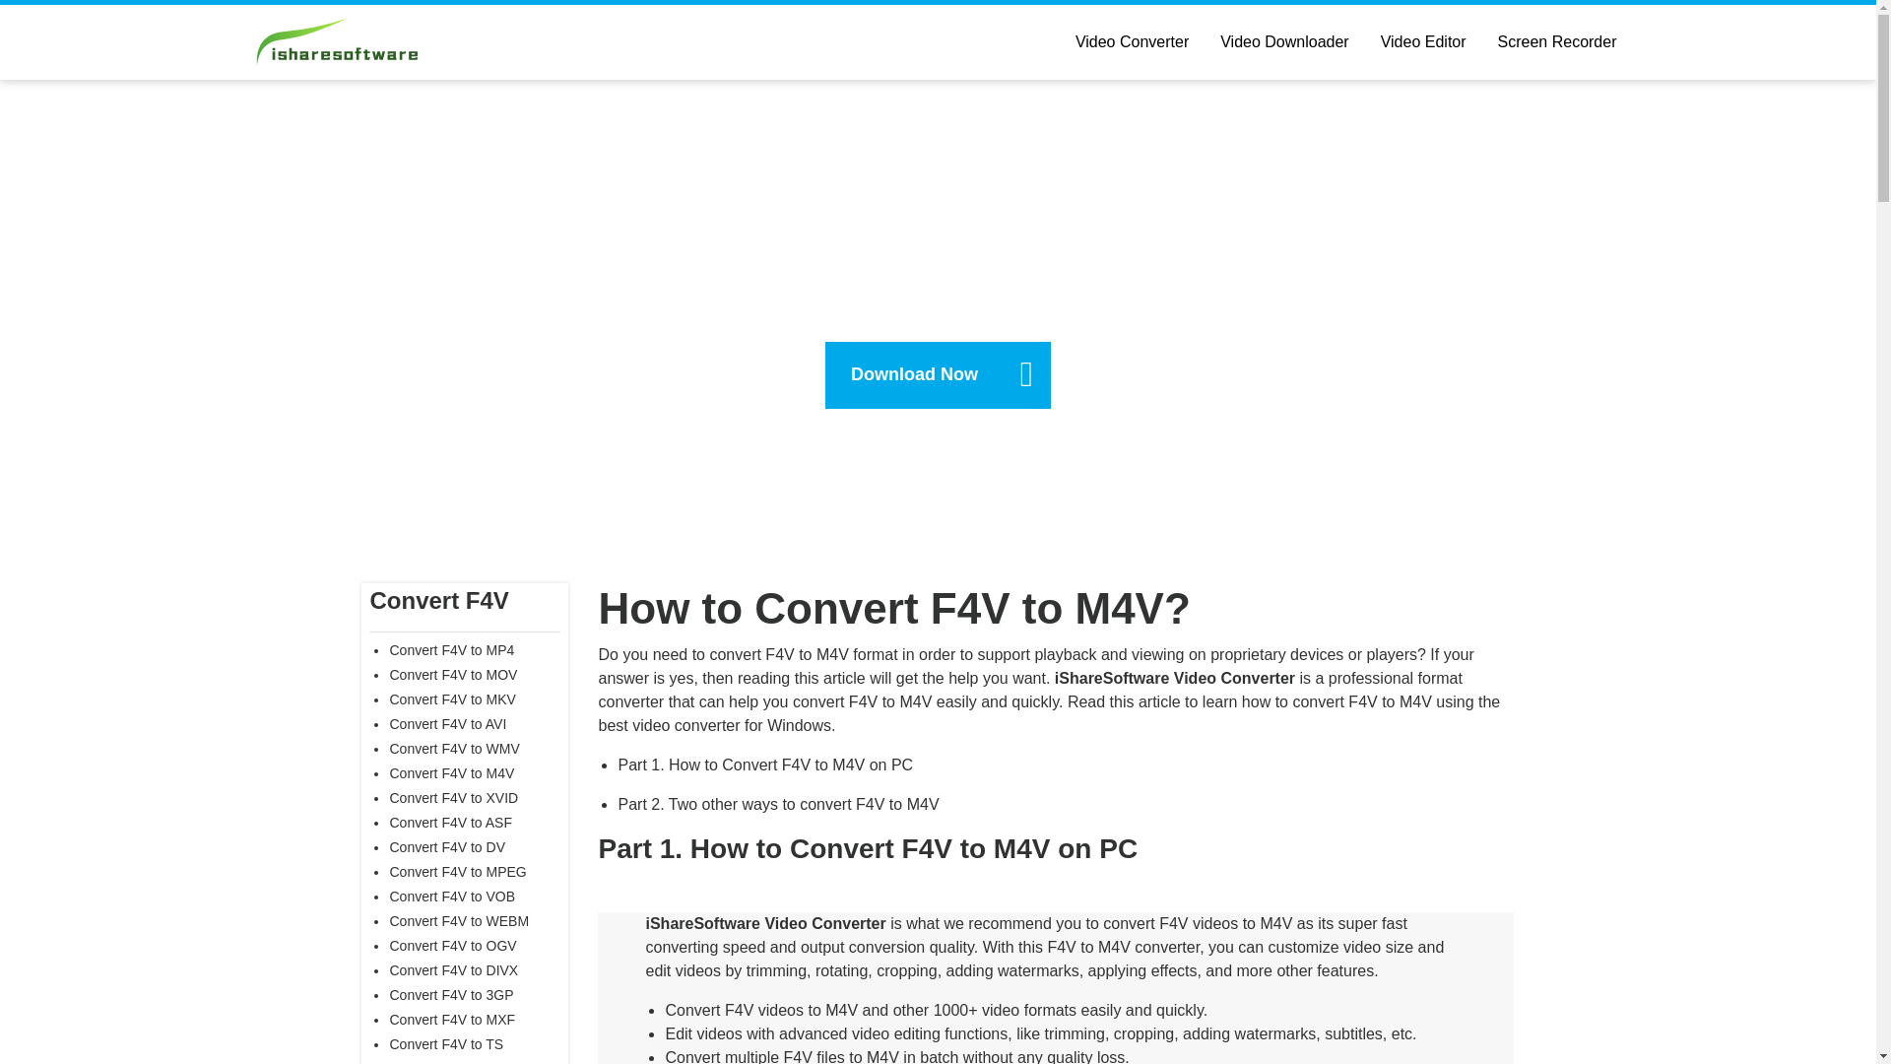 The height and width of the screenshot is (1064, 1891). I want to click on Convert F4V to XVID, so click(453, 798).